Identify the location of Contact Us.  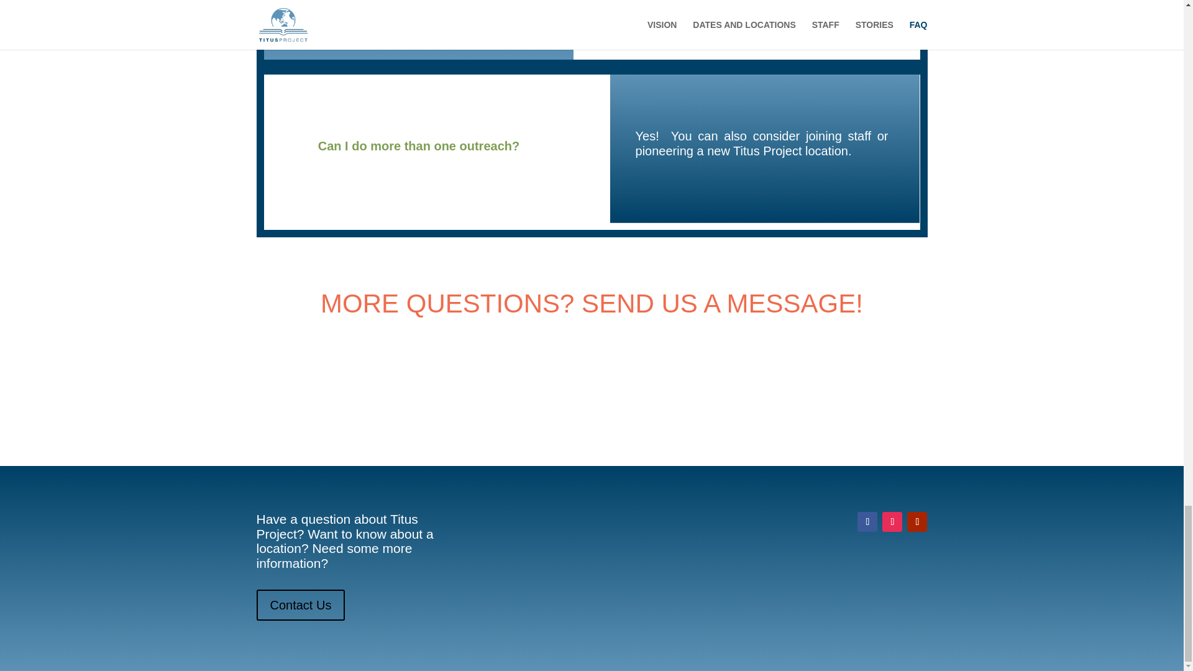
(300, 605).